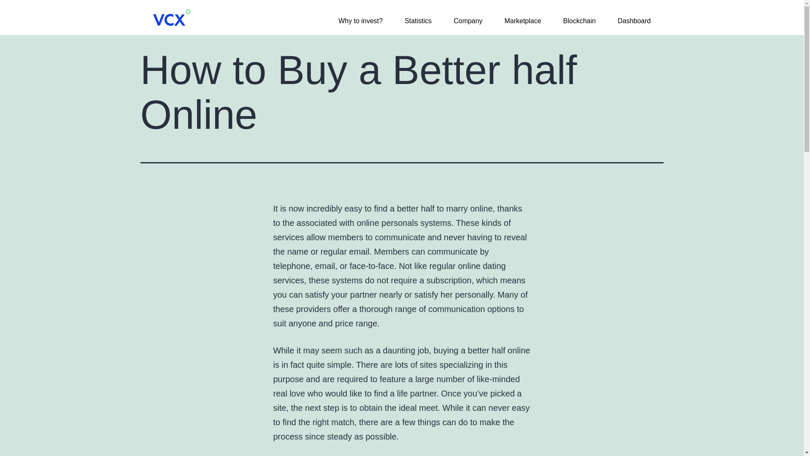  What do you see at coordinates (523, 21) in the screenshot?
I see `Marketplace` at bounding box center [523, 21].